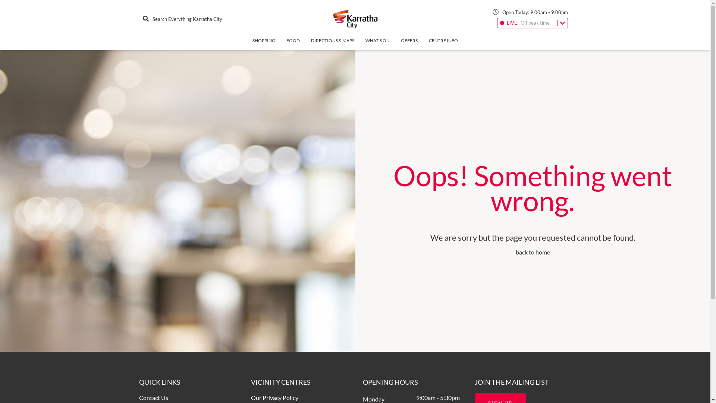 Image resolution: width=716 pixels, height=403 pixels. What do you see at coordinates (264, 44) in the screenshot?
I see `SHOPPING` at bounding box center [264, 44].